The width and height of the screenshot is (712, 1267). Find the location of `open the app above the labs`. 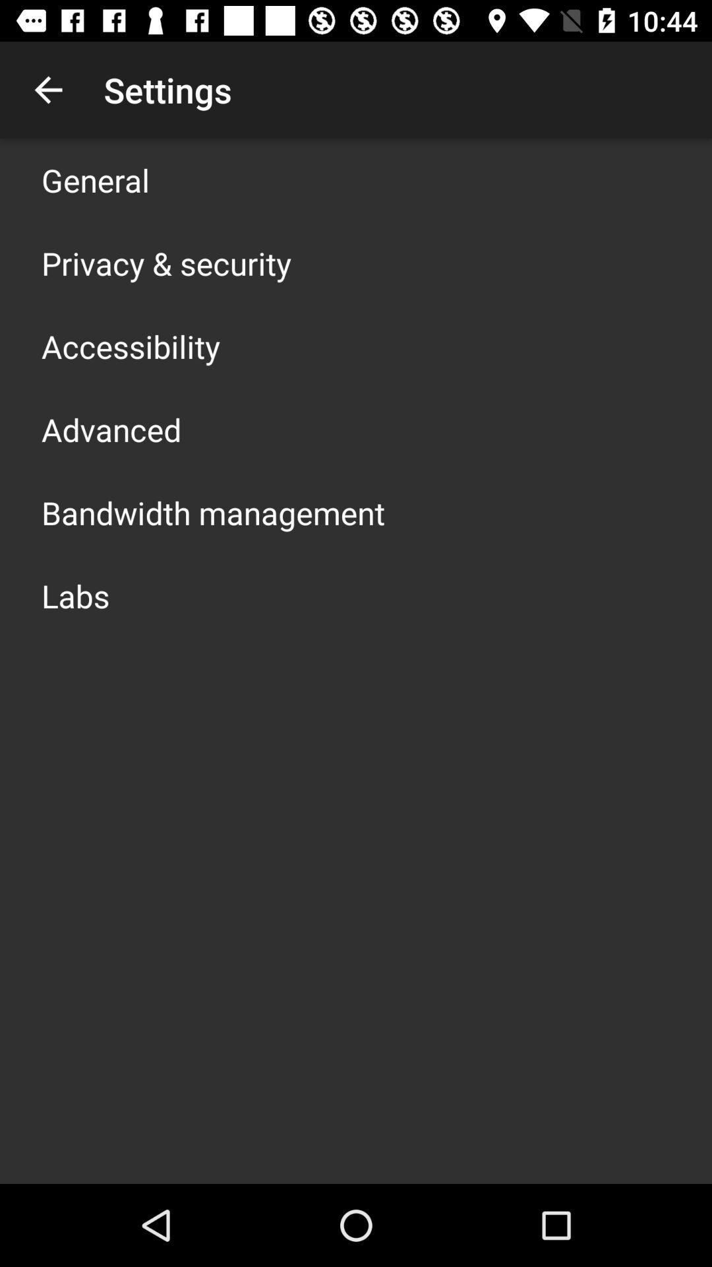

open the app above the labs is located at coordinates (214, 512).